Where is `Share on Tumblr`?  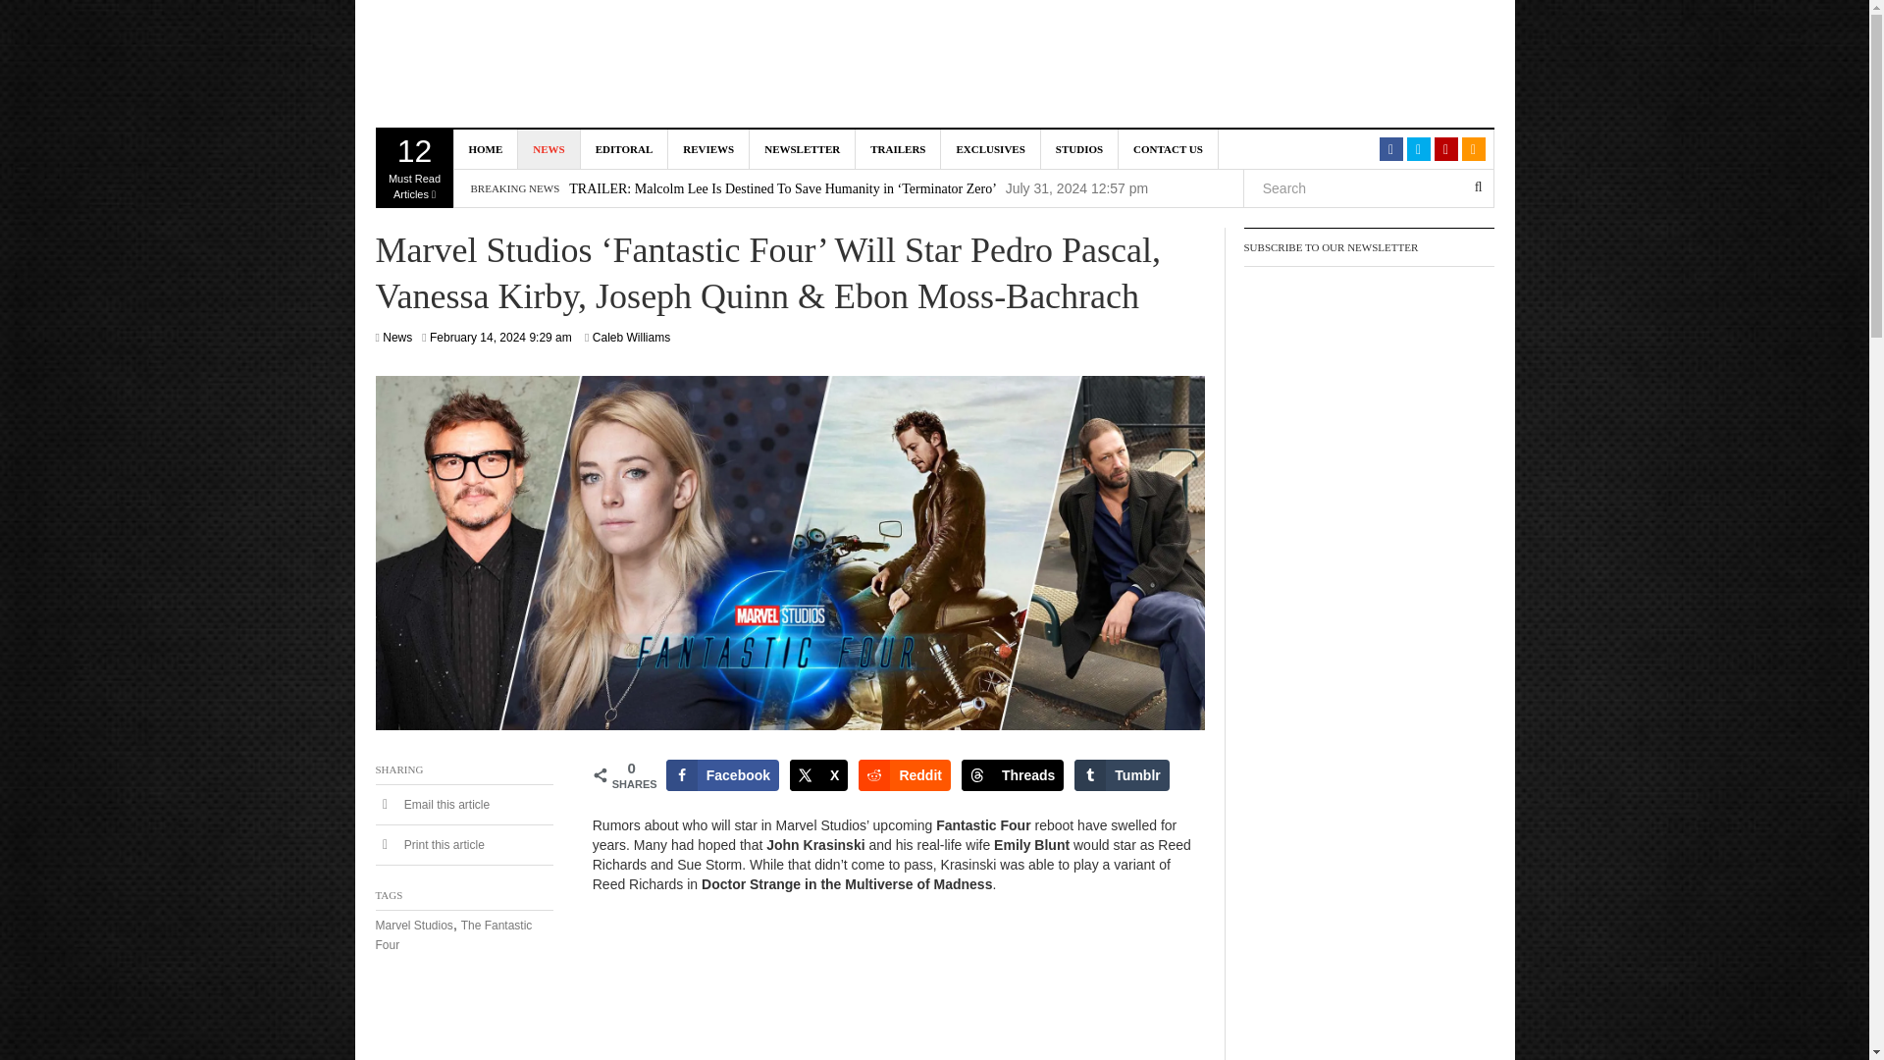 Share on Tumblr is located at coordinates (1121, 775).